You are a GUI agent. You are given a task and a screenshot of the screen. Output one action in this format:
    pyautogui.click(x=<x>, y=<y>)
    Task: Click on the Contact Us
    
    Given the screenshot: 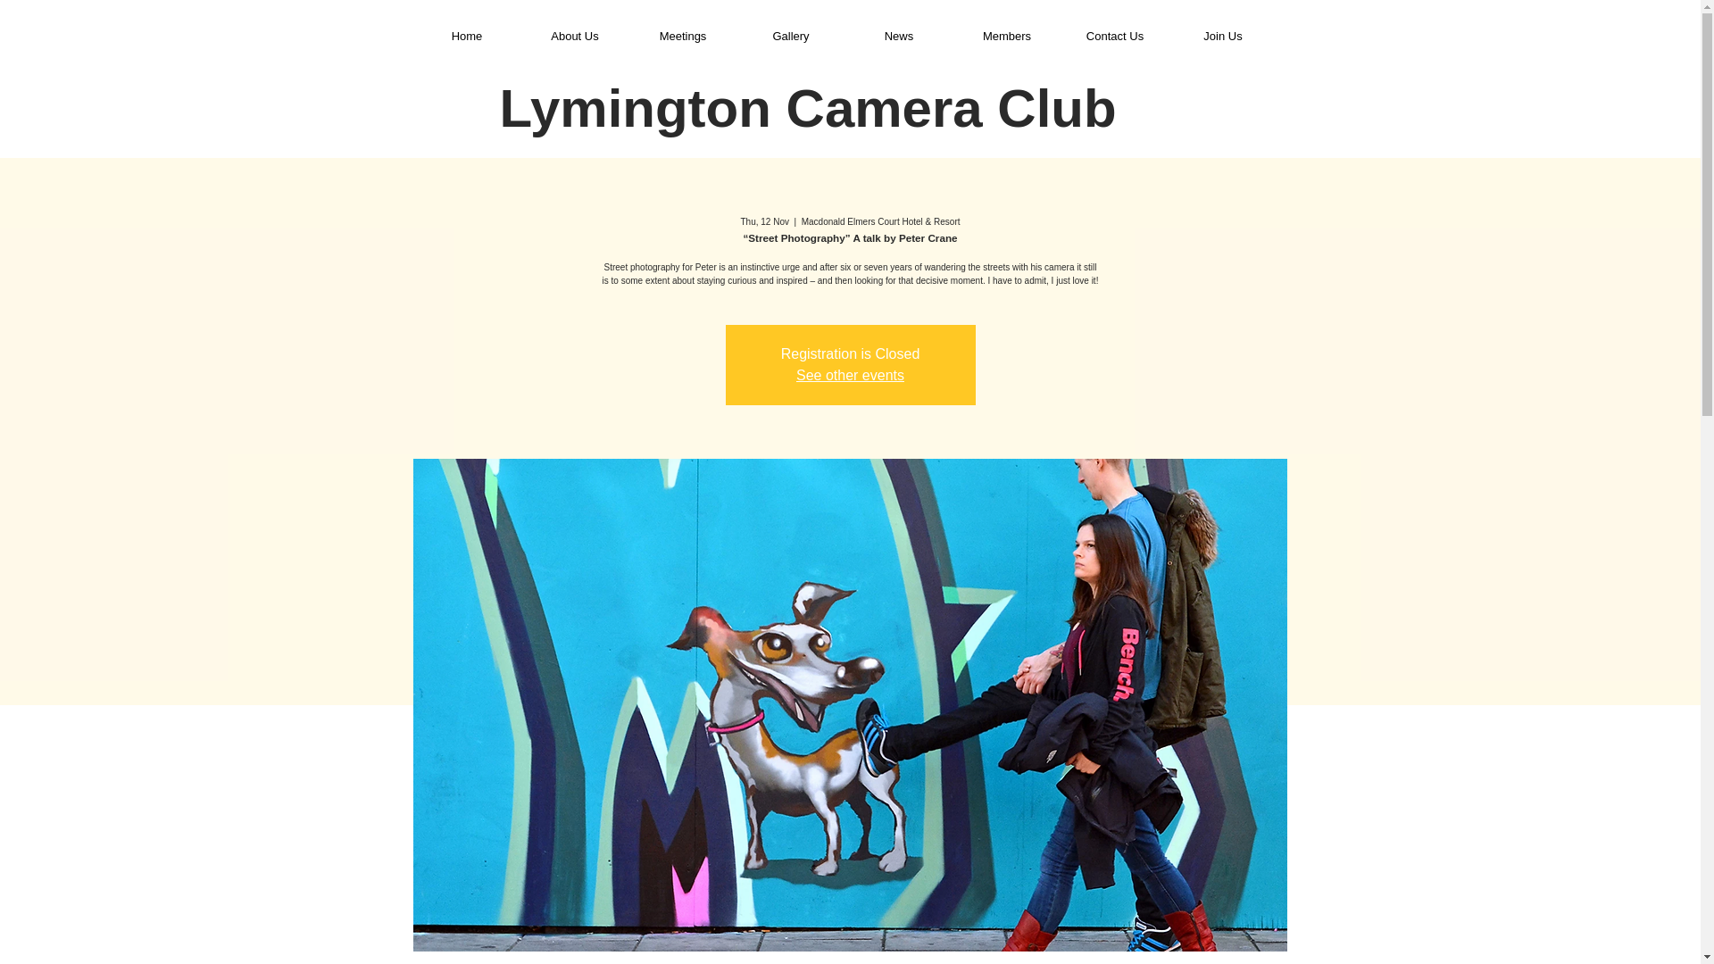 What is the action you would take?
    pyautogui.click(x=1116, y=36)
    